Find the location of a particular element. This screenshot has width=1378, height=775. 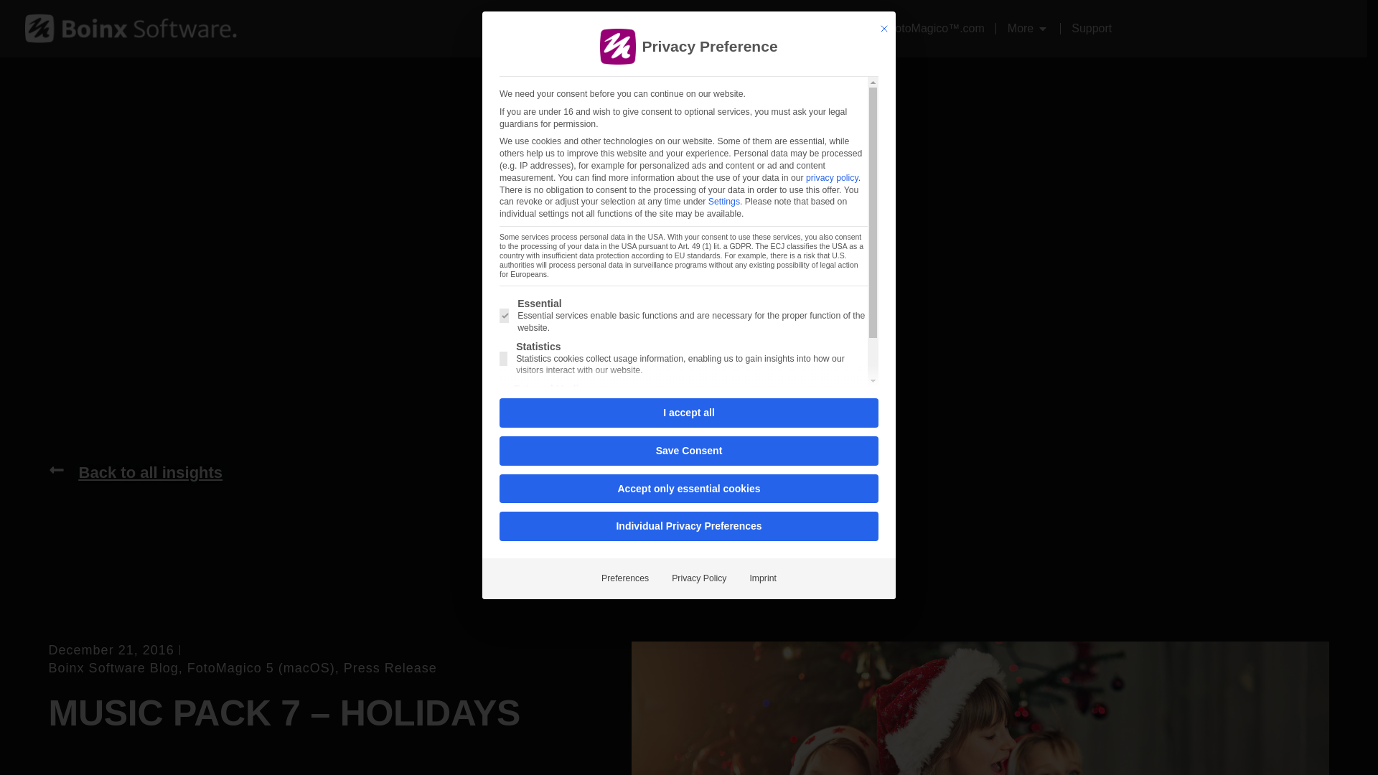

Press Release is located at coordinates (390, 667).